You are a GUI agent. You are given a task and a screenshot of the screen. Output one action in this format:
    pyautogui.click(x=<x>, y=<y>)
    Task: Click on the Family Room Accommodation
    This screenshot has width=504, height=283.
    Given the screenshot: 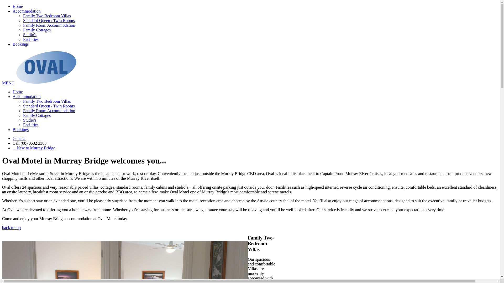 What is the action you would take?
    pyautogui.click(x=49, y=111)
    